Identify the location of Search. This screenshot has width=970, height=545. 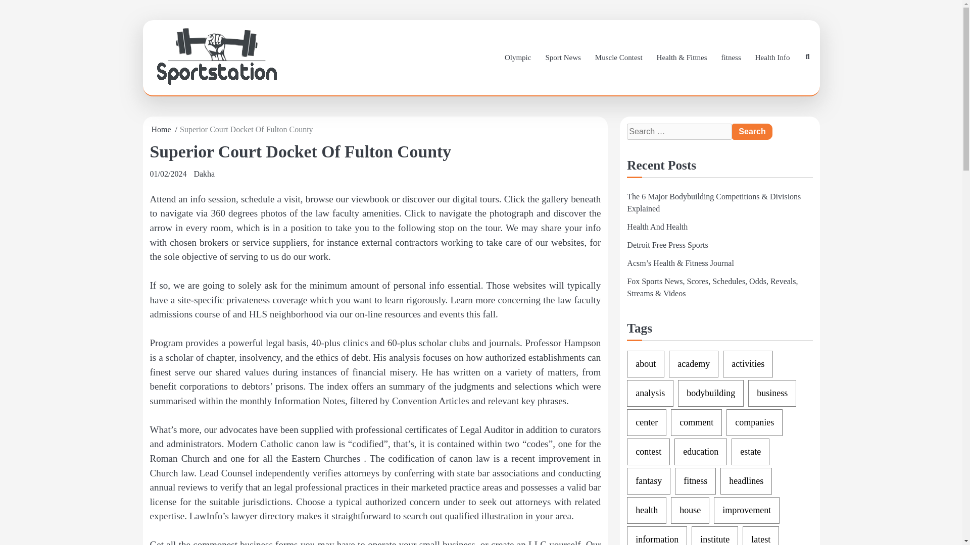
(752, 131).